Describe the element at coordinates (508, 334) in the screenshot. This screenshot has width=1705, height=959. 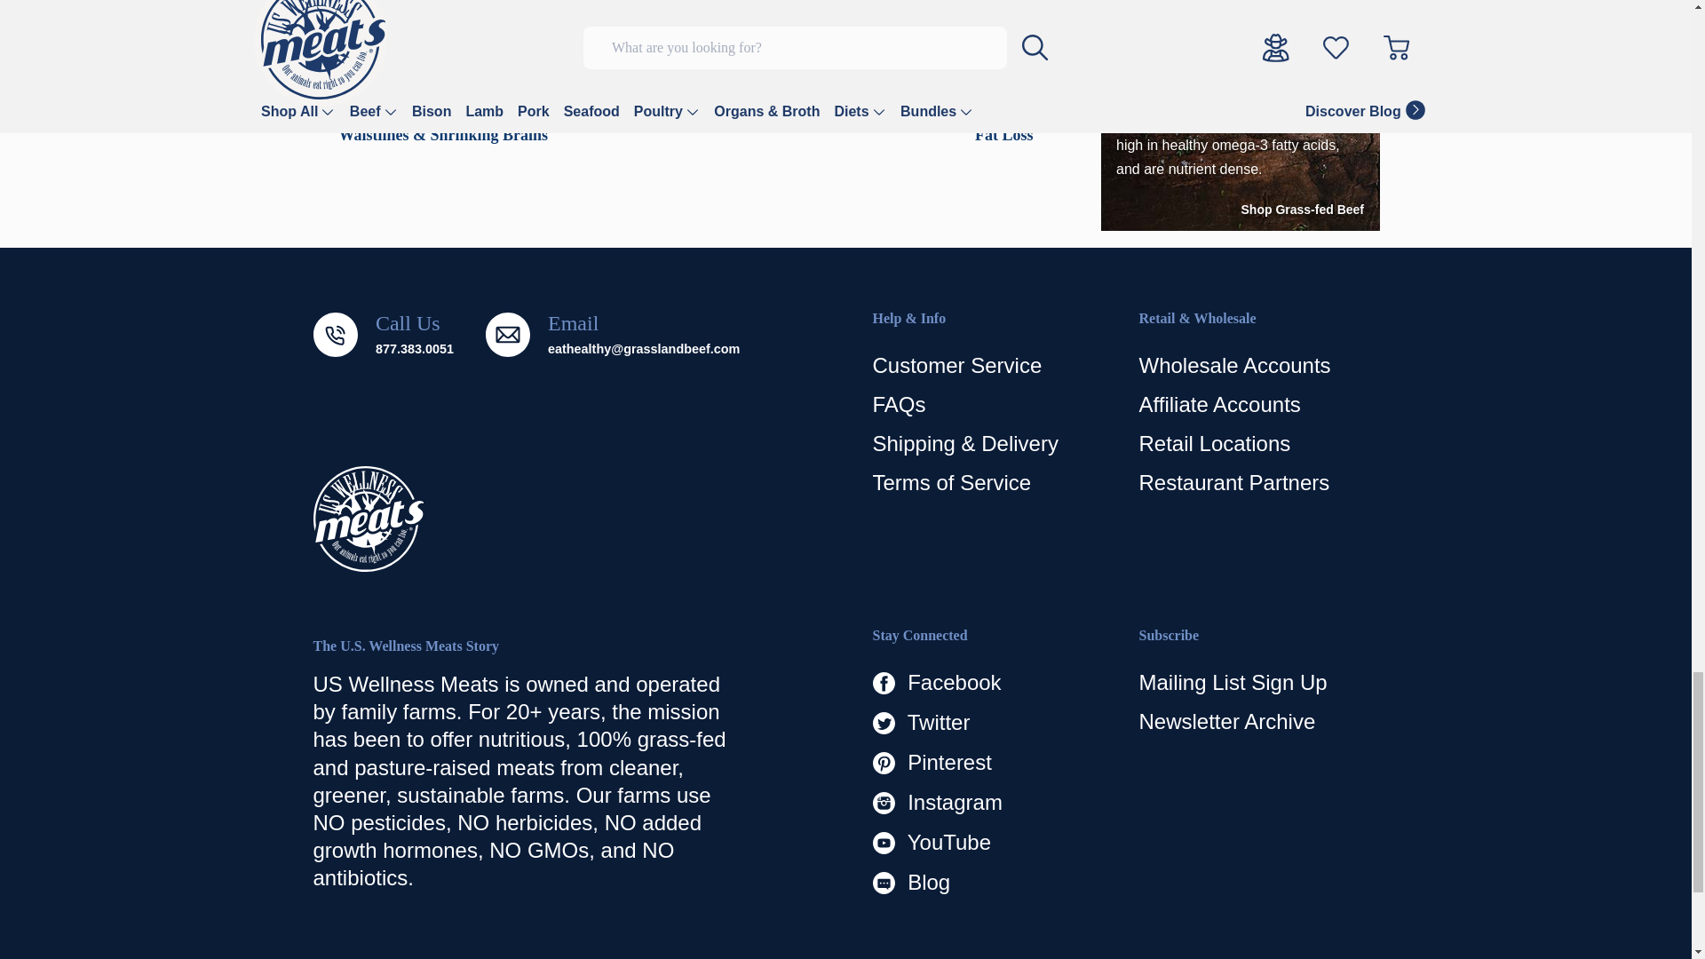
I see `Email Icon` at that location.